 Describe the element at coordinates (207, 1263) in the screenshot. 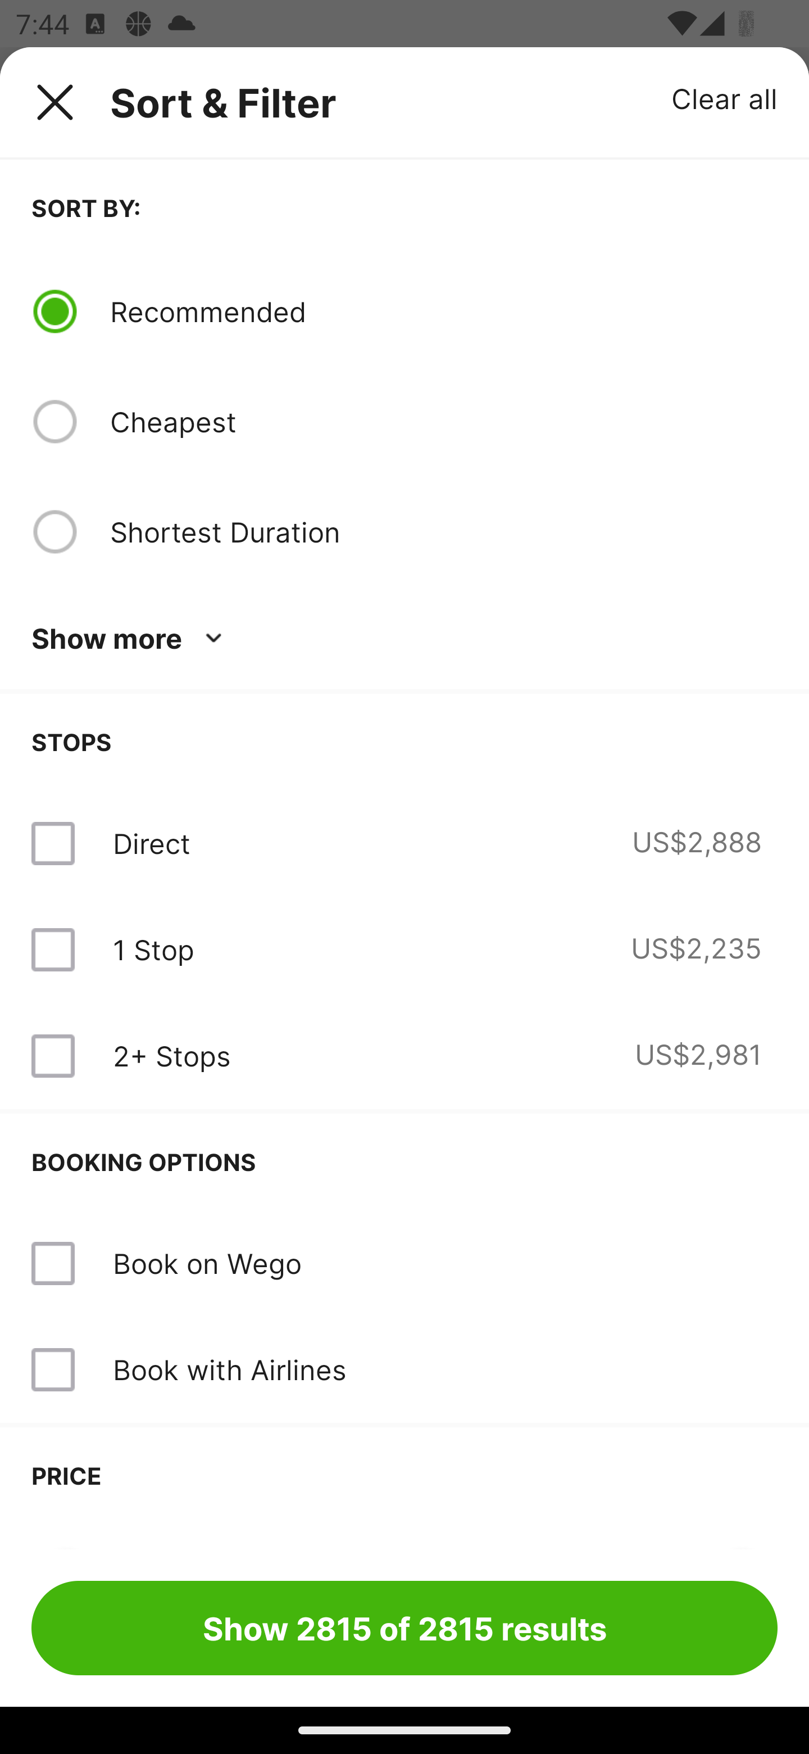

I see `Book on Wego` at that location.